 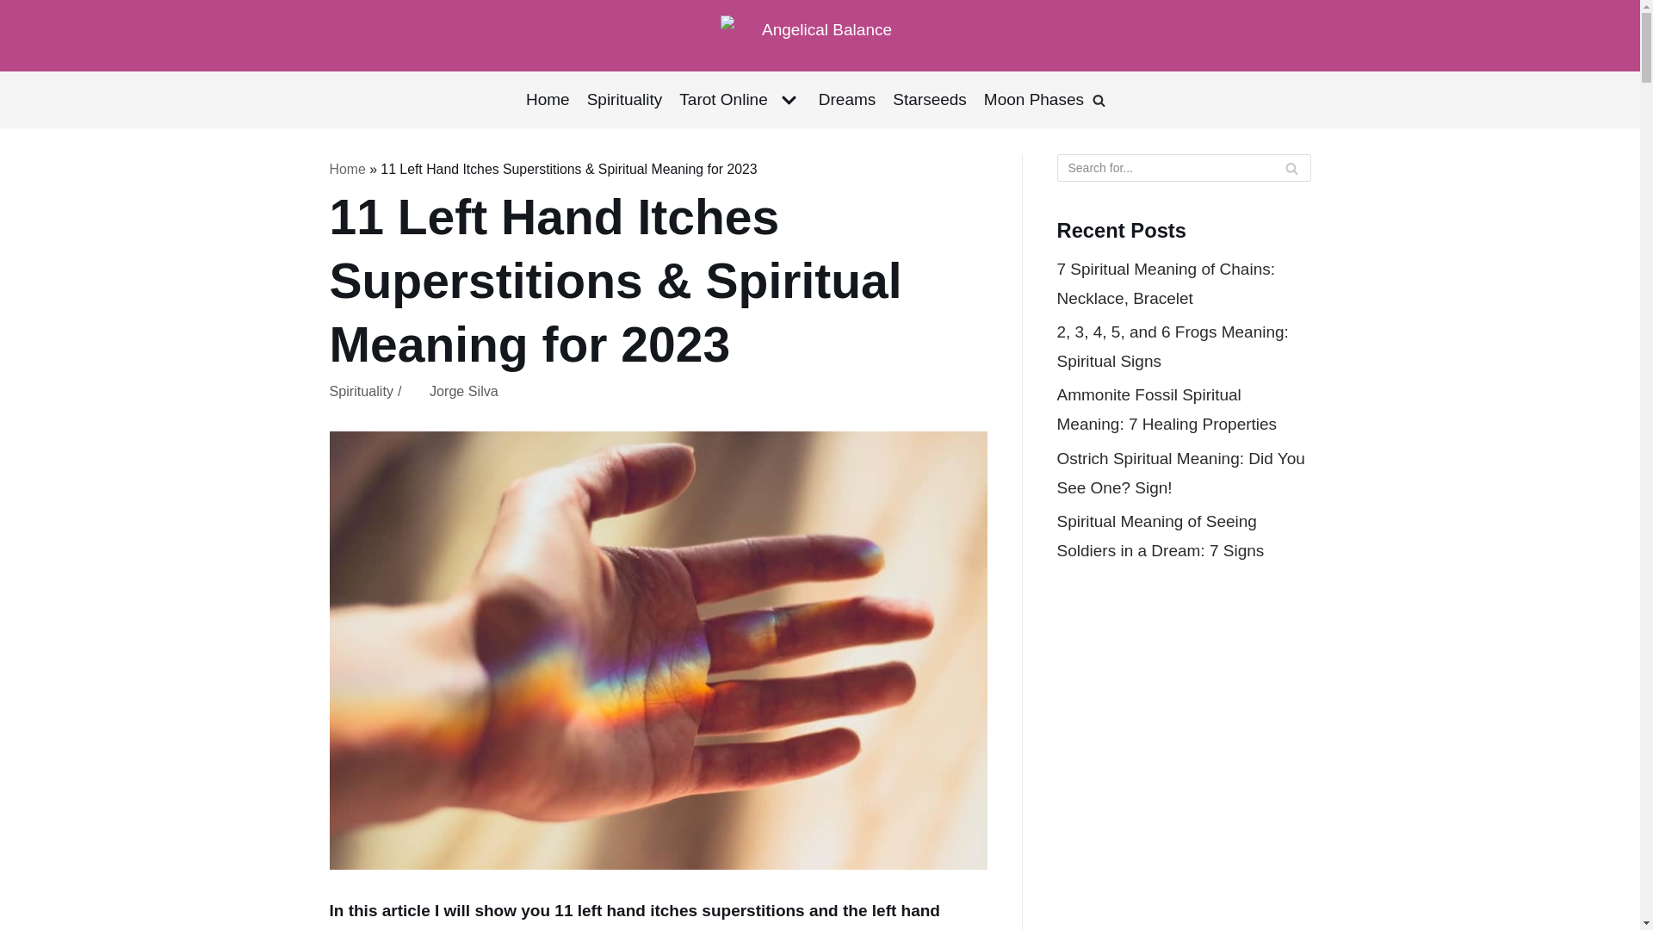 What do you see at coordinates (17, 9) in the screenshot?
I see `Skip to content` at bounding box center [17, 9].